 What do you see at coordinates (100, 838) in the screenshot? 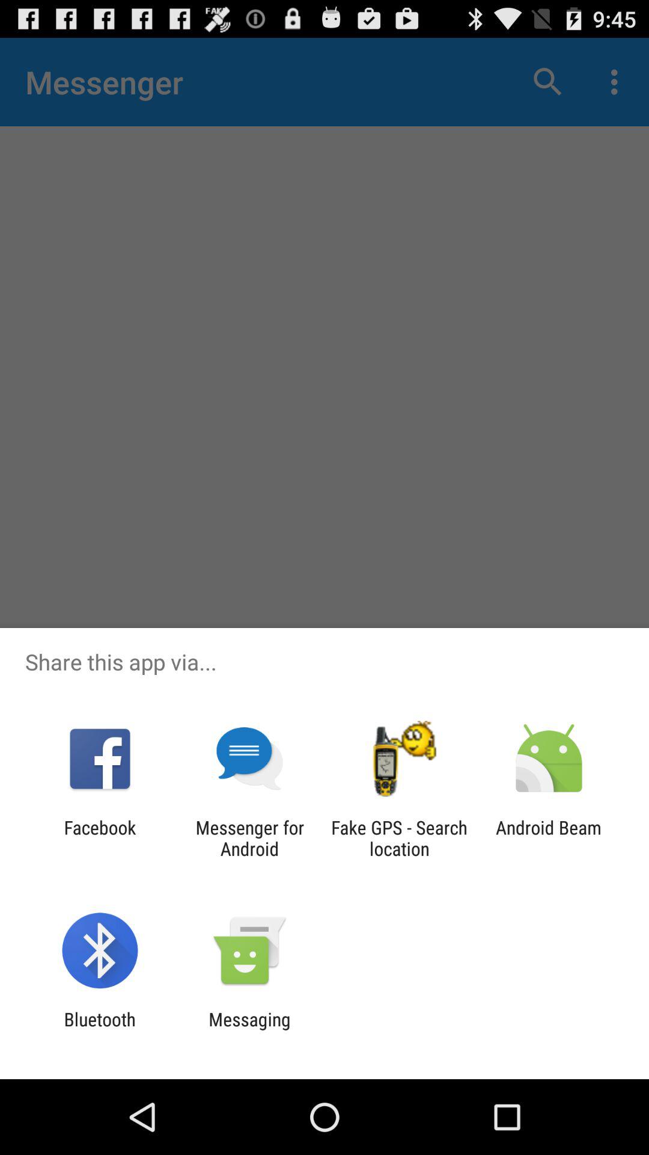
I see `choose facebook icon` at bounding box center [100, 838].